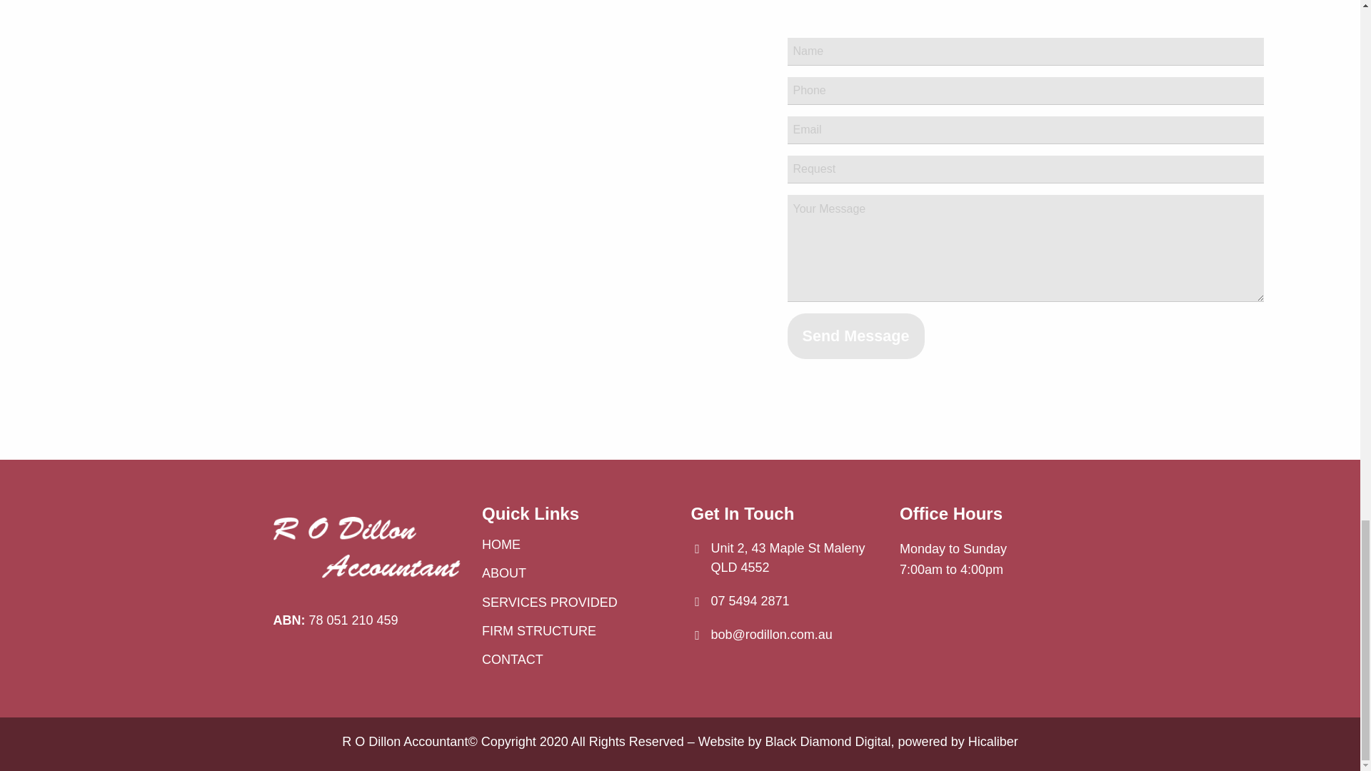 The width and height of the screenshot is (1371, 771). Describe the element at coordinates (576, 573) in the screenshot. I see `ABOUT` at that location.